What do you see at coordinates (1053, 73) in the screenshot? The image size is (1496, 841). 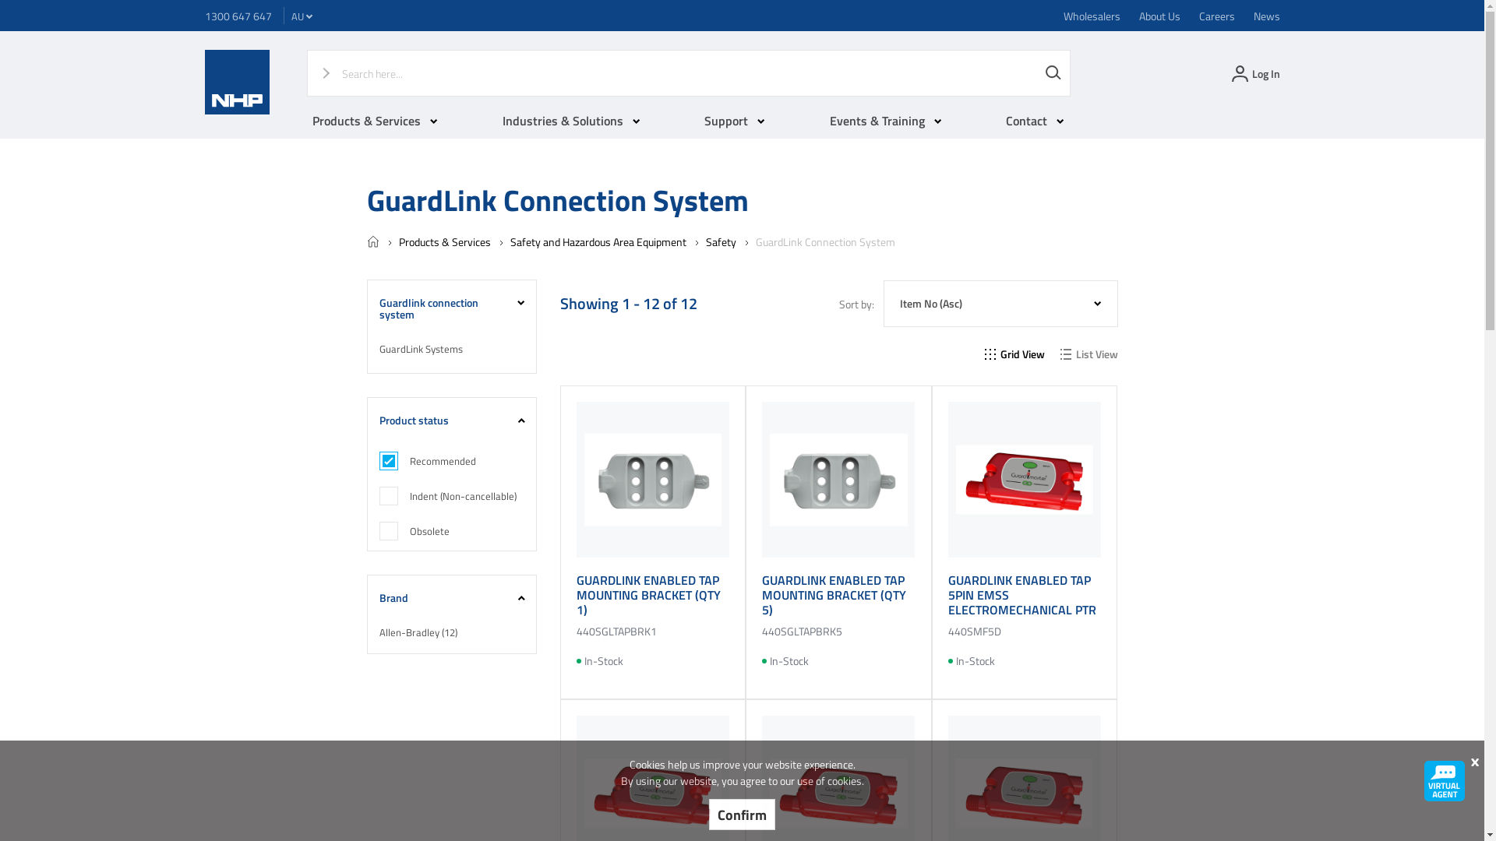 I see `Search` at bounding box center [1053, 73].